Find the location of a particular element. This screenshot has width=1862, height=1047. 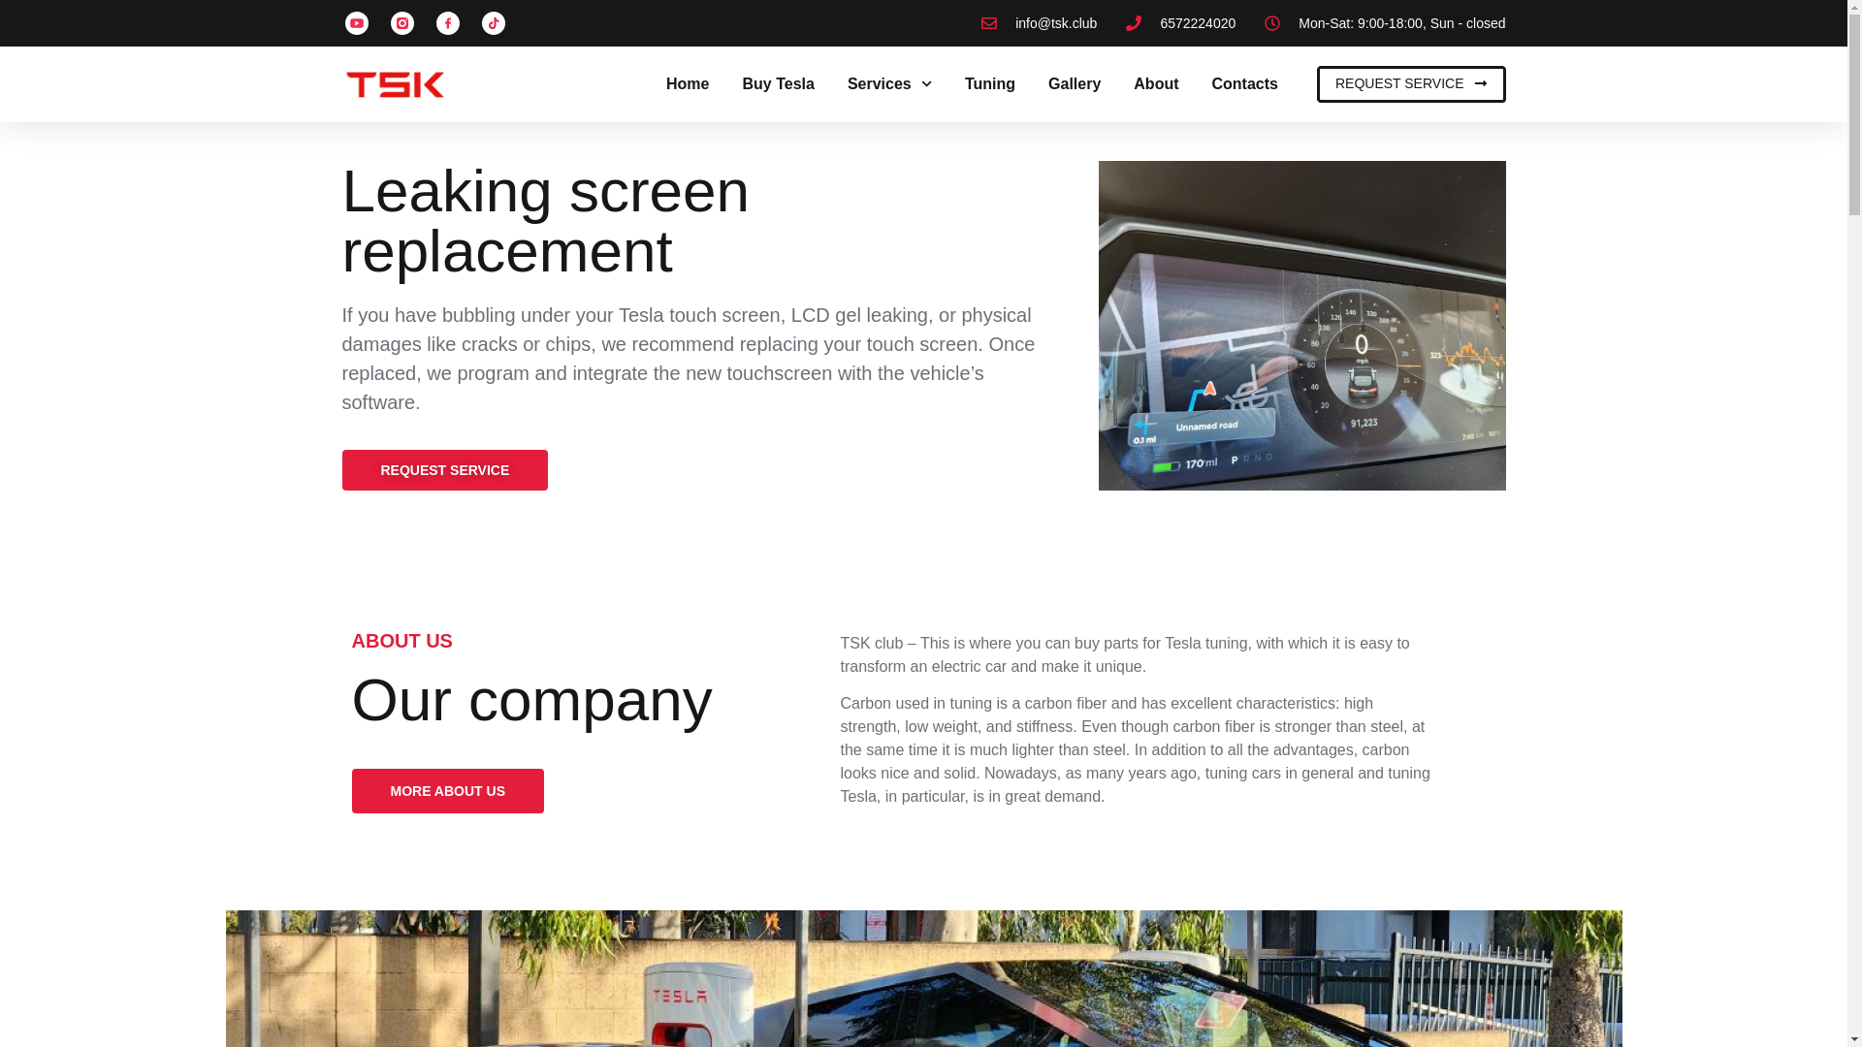

Buy Tesla is located at coordinates (778, 84).